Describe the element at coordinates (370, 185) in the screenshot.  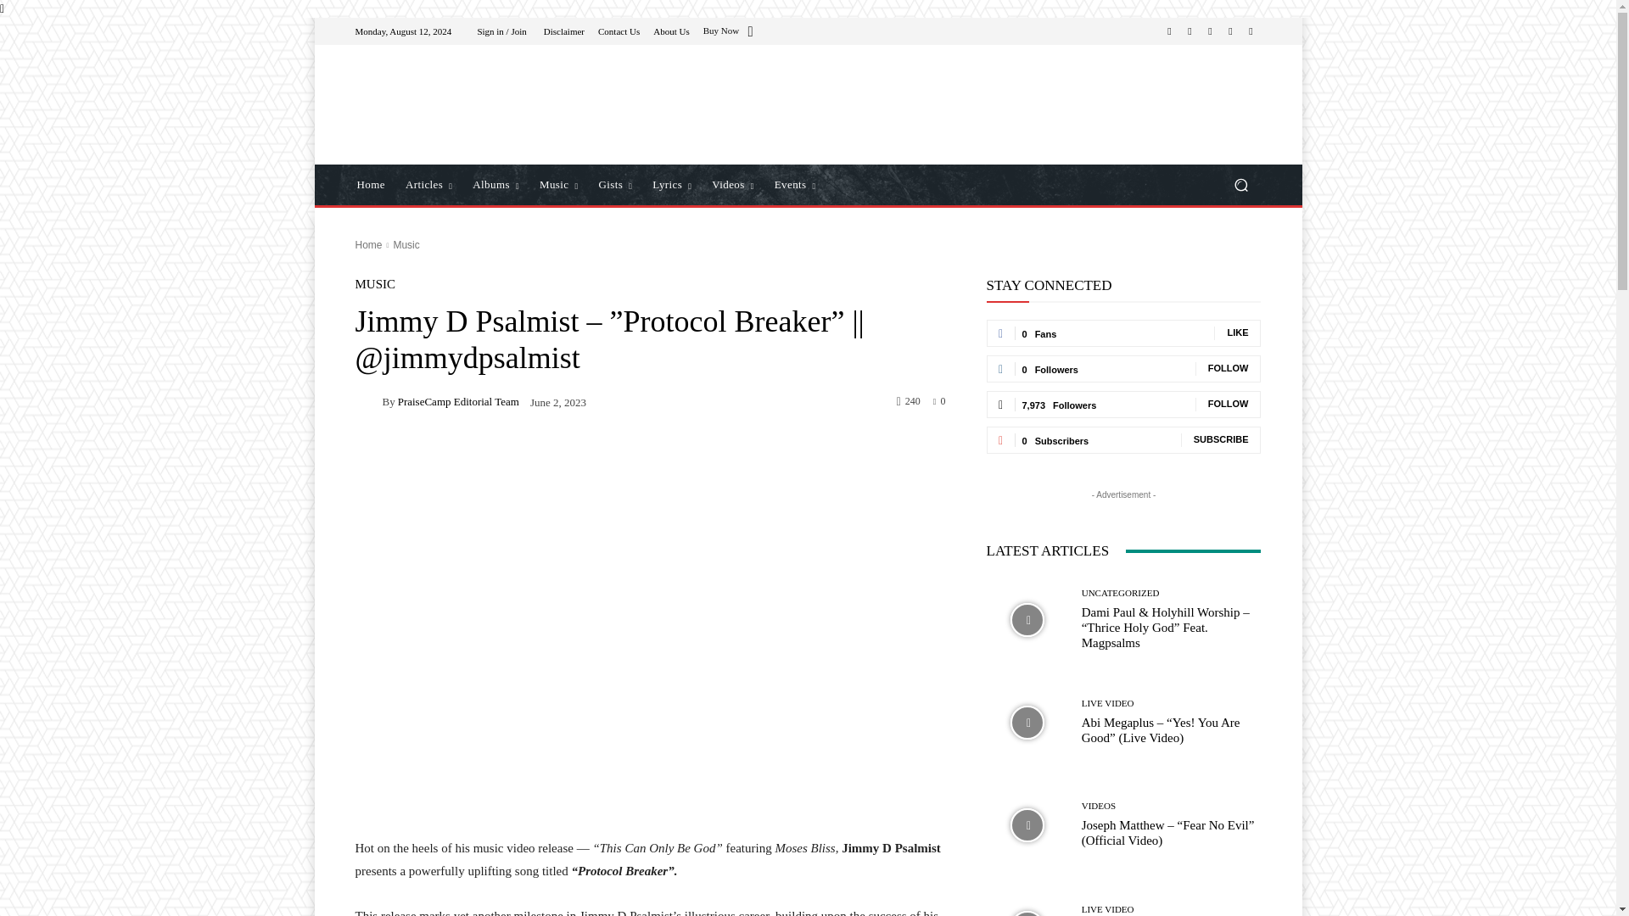
I see `Home` at that location.